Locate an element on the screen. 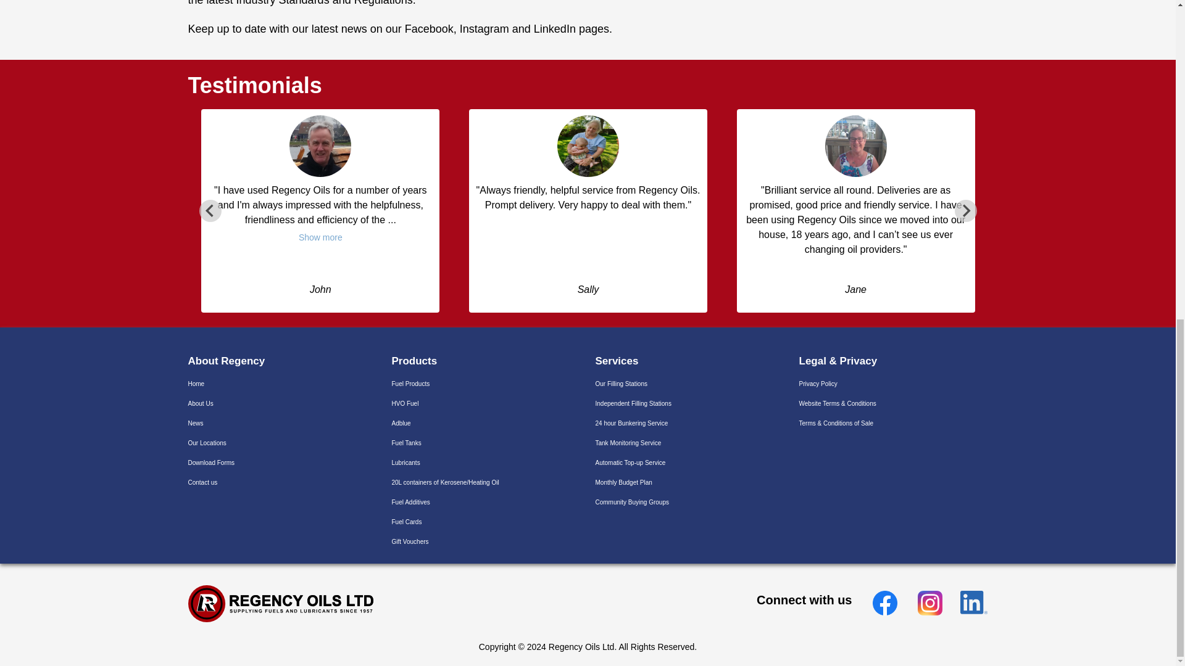  Contact us is located at coordinates (202, 482).